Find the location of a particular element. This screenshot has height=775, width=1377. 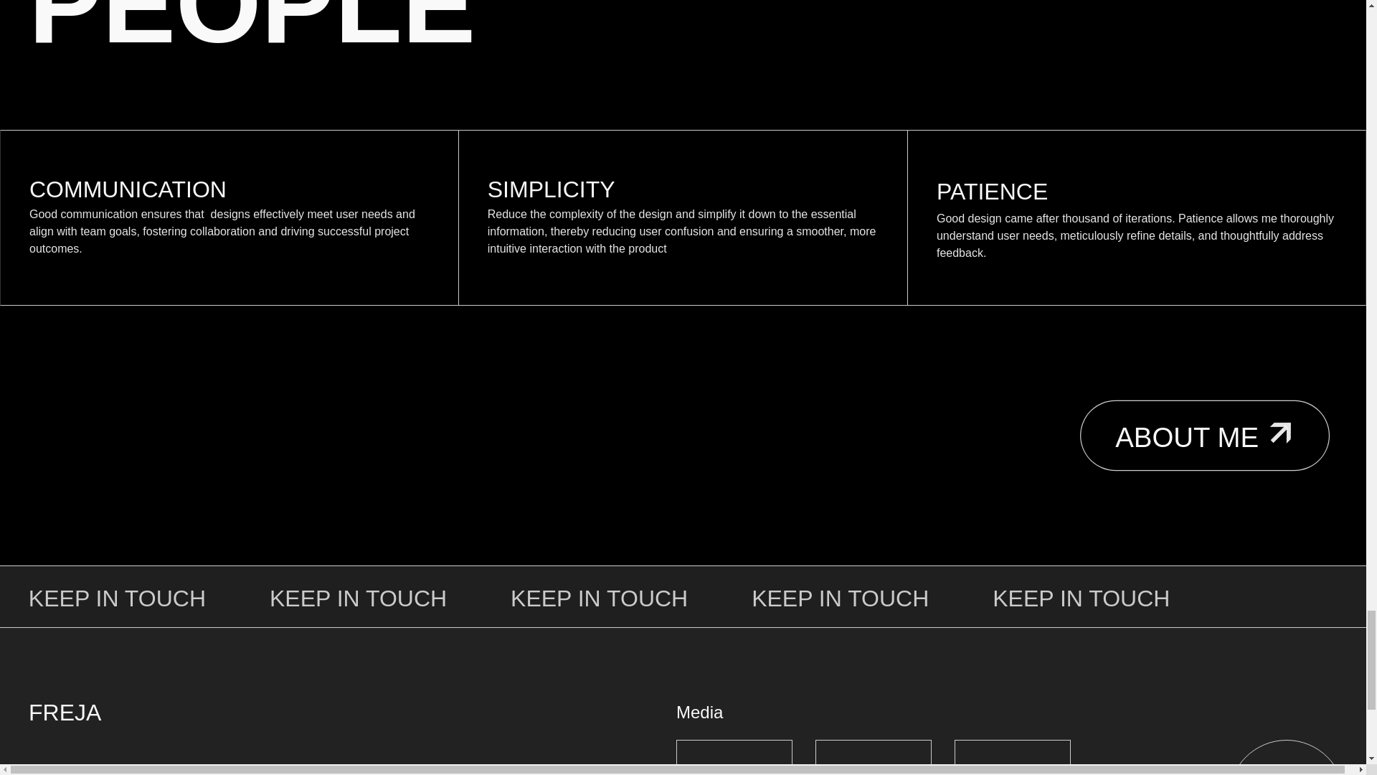

ABOUT ME is located at coordinates (1183, 430).